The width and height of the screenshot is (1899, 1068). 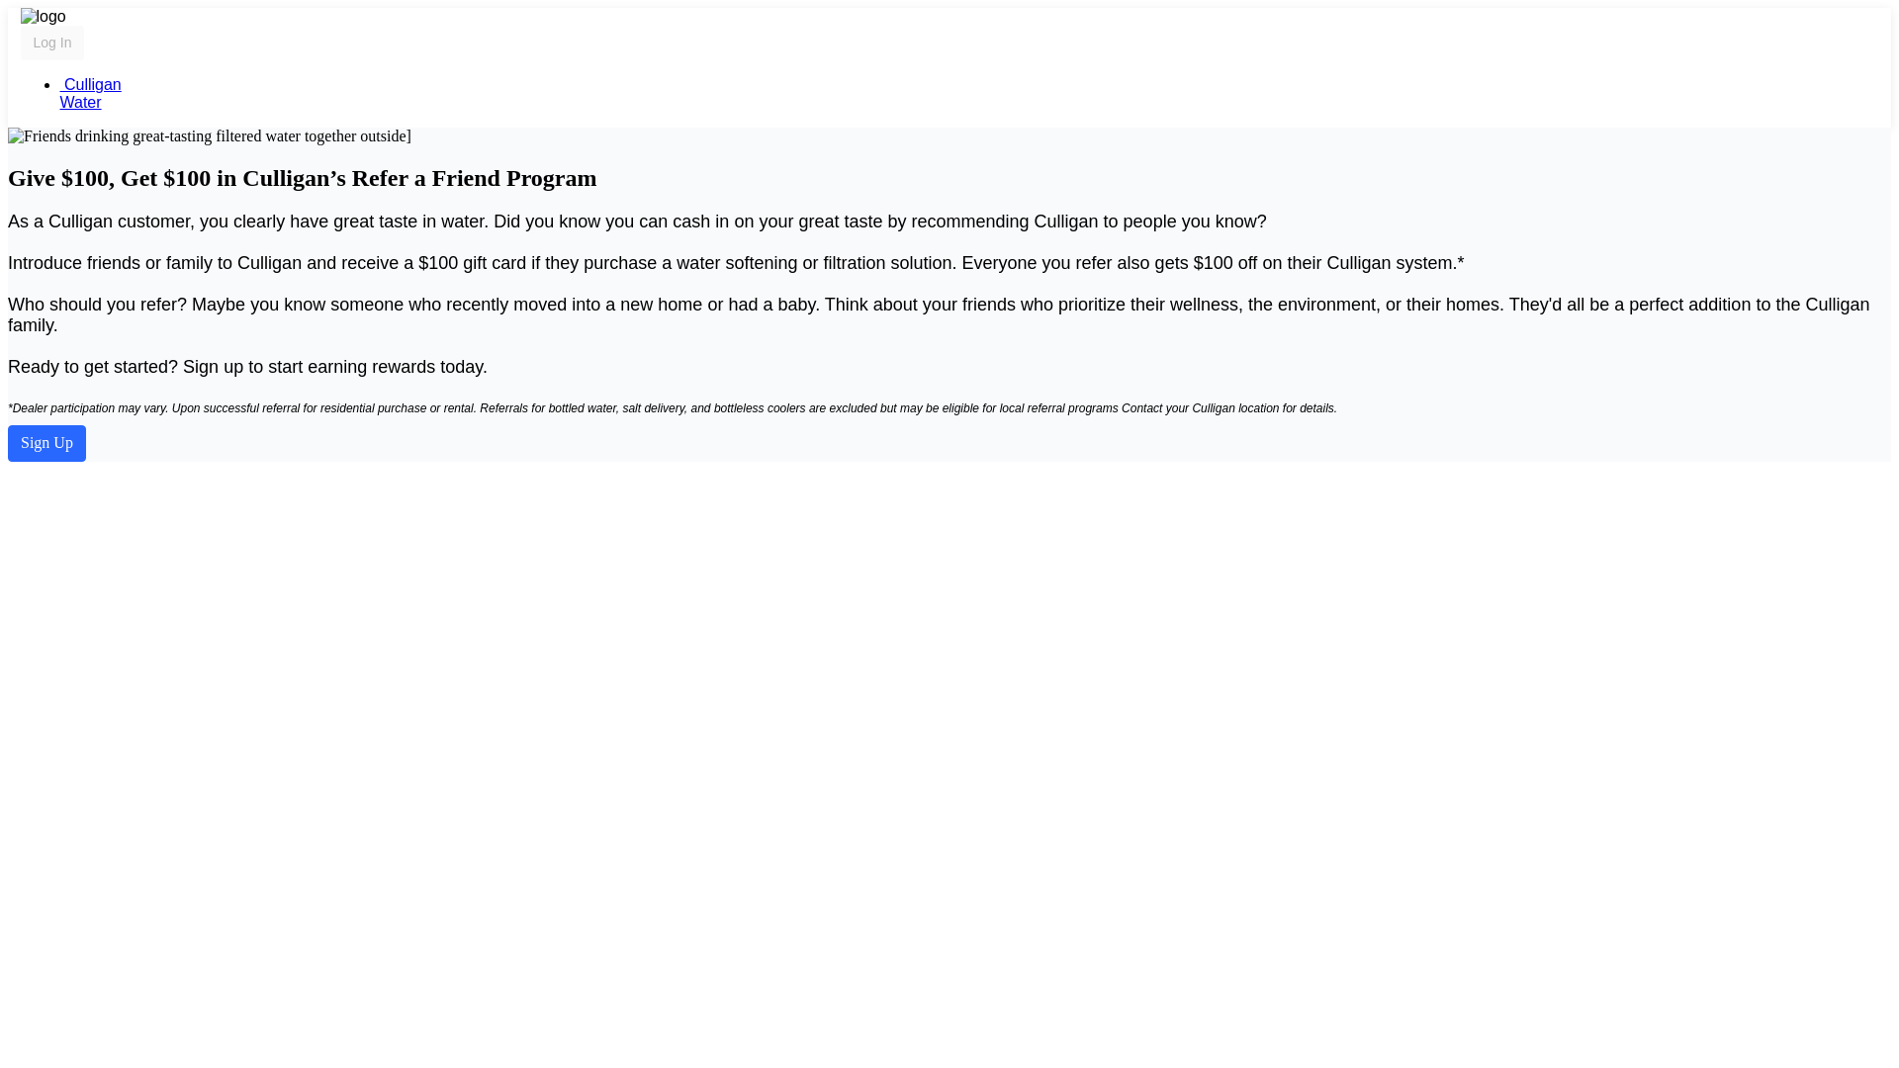 I want to click on Log In, so click(x=51, y=42).